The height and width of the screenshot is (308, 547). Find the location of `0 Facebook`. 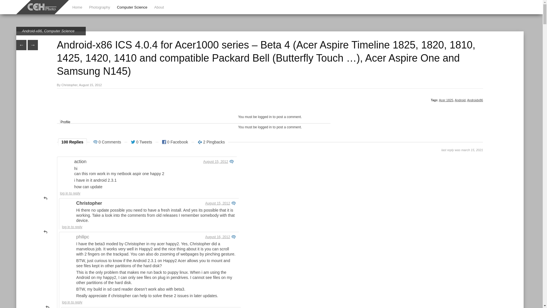

0 Facebook is located at coordinates (175, 143).